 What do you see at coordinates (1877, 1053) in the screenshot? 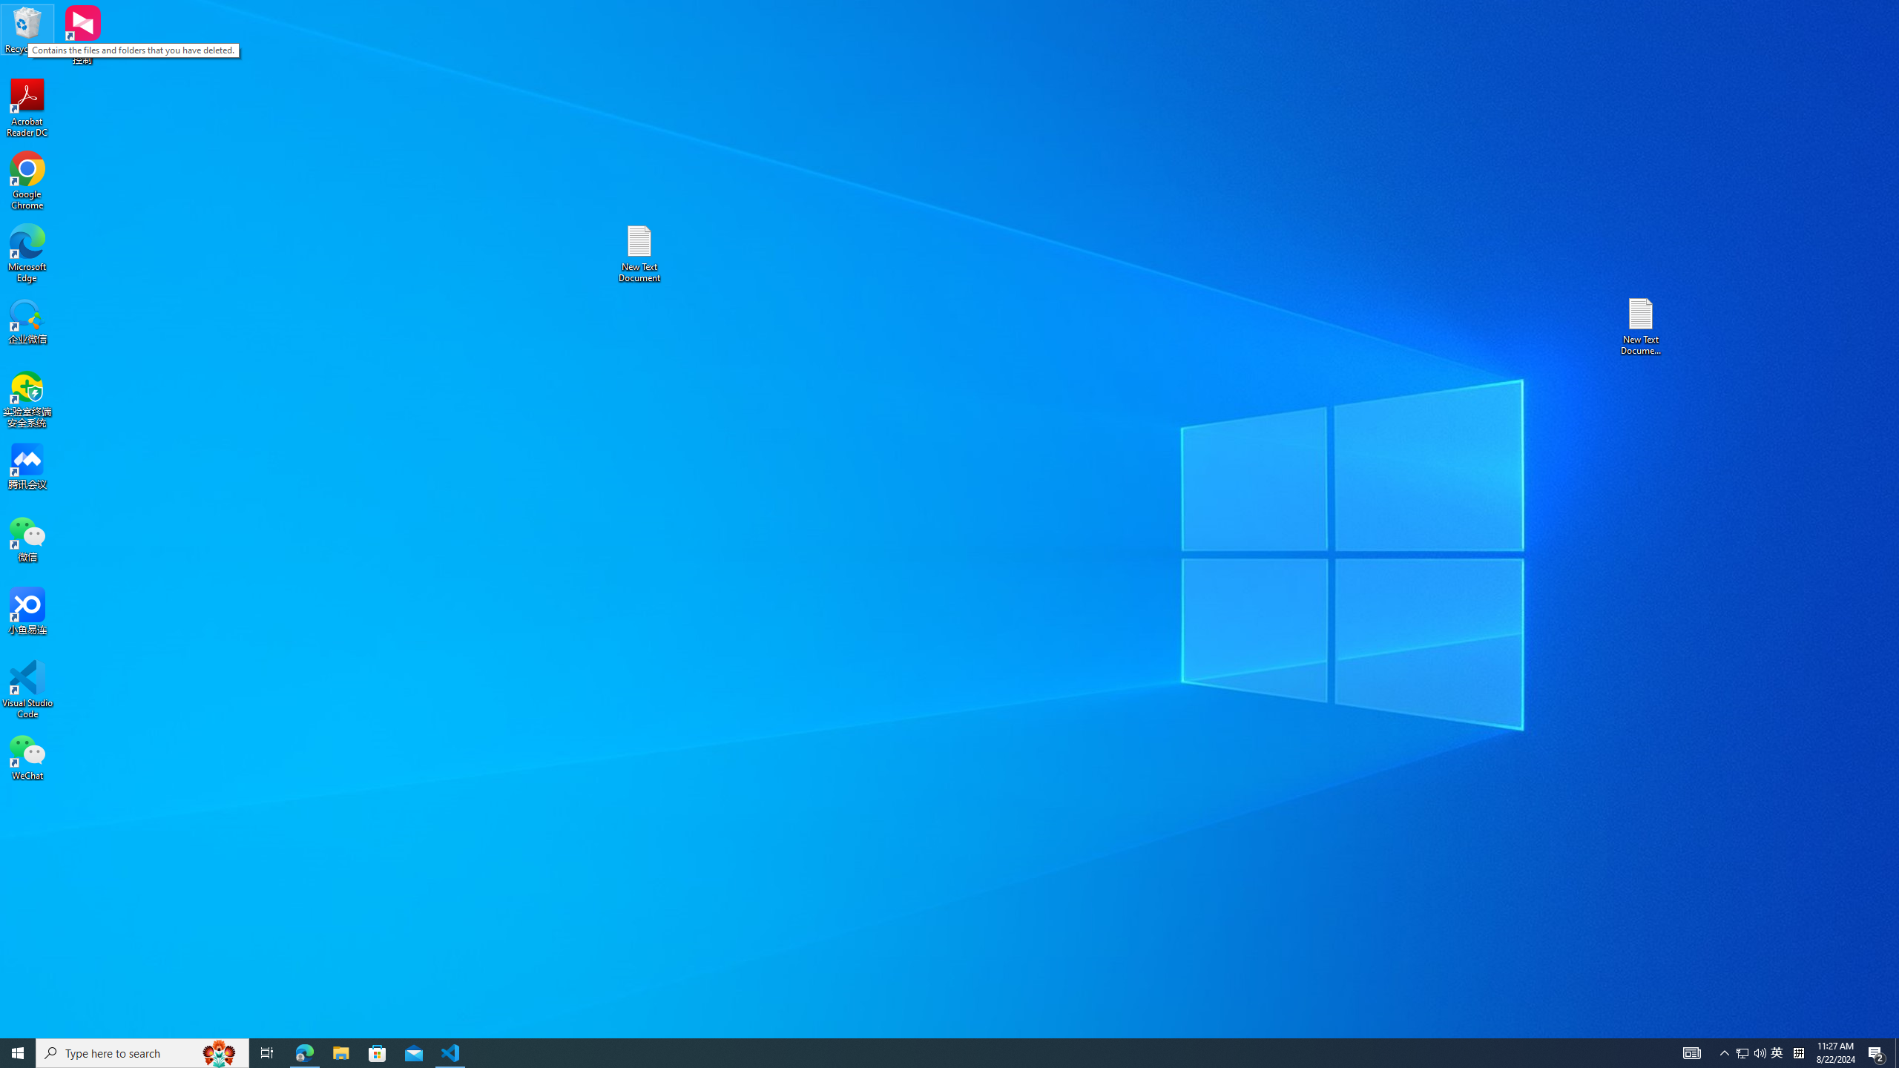
I see `Action Center, 2 new notifications` at bounding box center [1877, 1053].